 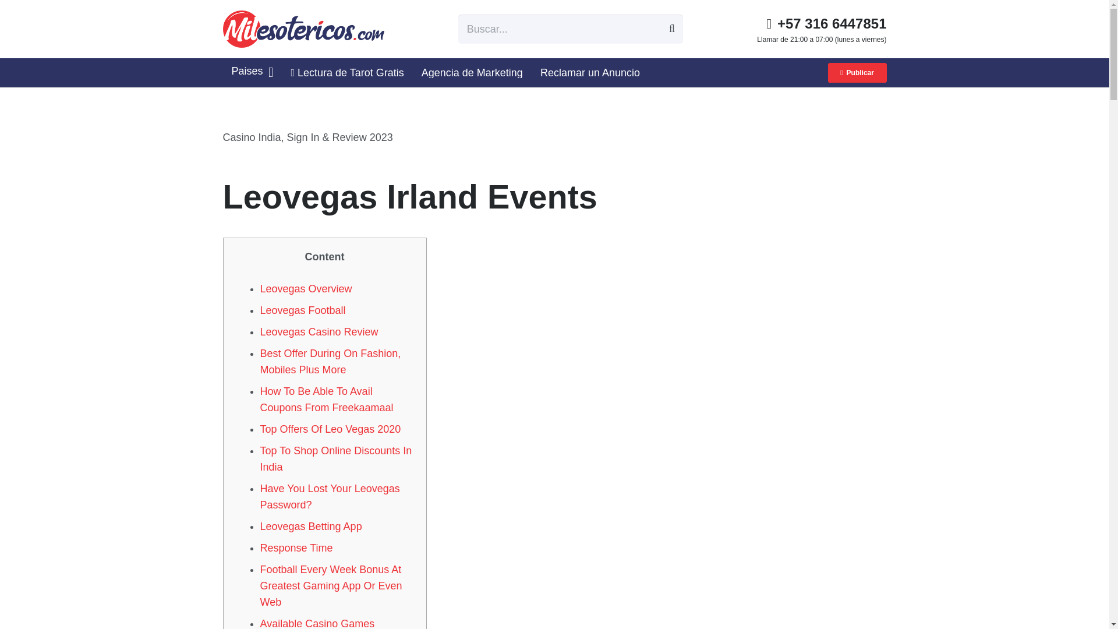 What do you see at coordinates (252, 72) in the screenshot?
I see `Paises` at bounding box center [252, 72].